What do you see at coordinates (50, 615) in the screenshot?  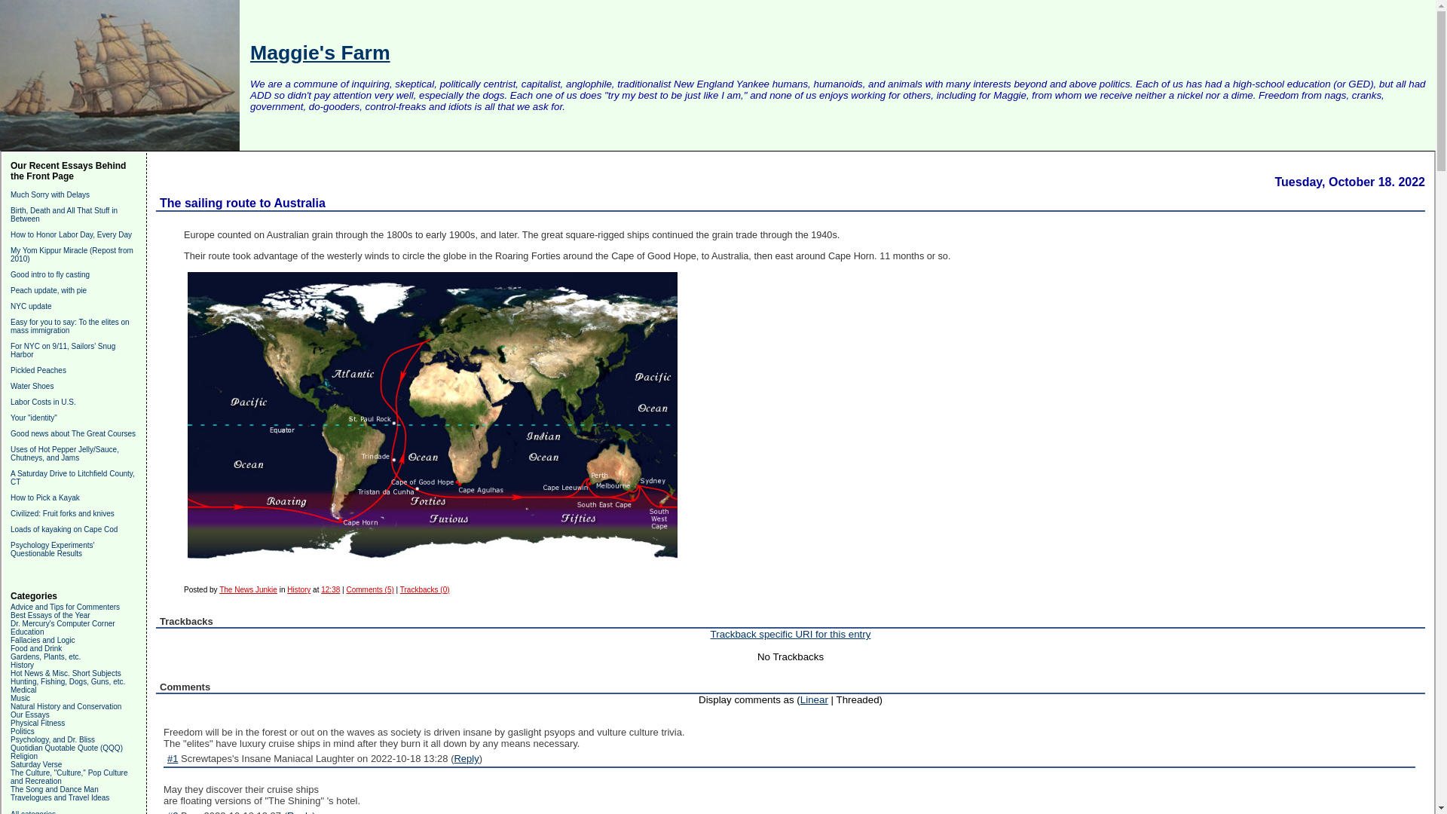 I see `Best Essays of the Year` at bounding box center [50, 615].